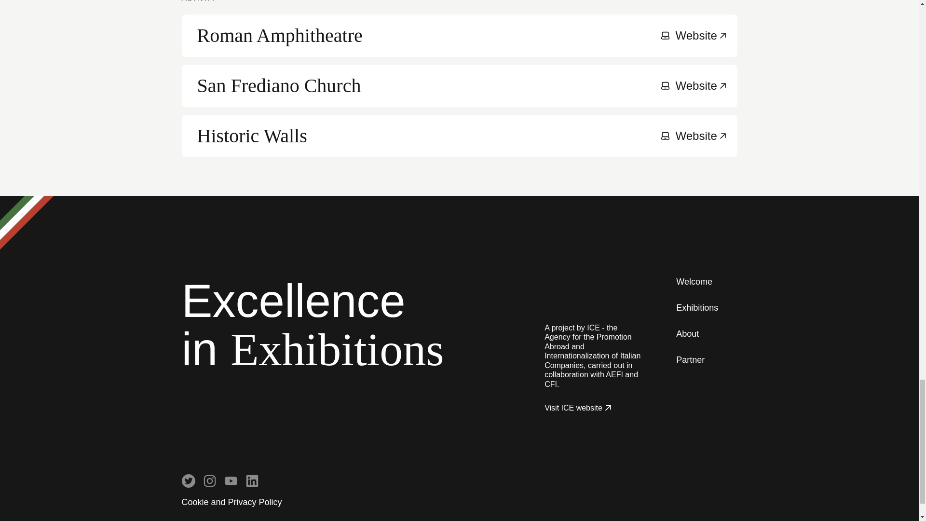  What do you see at coordinates (209, 480) in the screenshot?
I see `Instagram` at bounding box center [209, 480].